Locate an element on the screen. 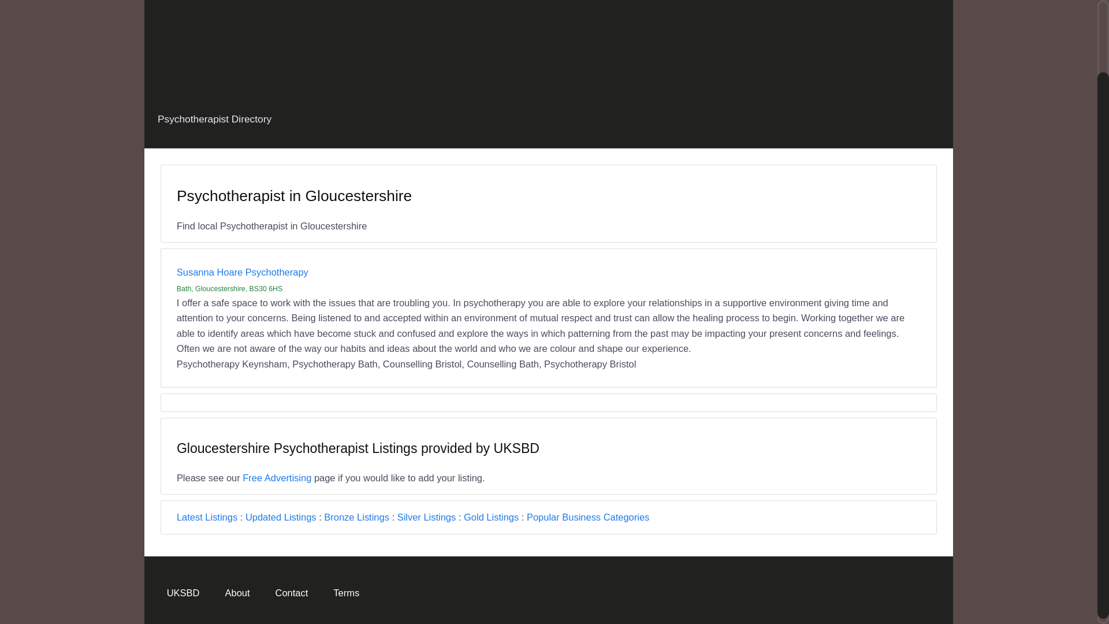  Advertisement is located at coordinates (548, 42).